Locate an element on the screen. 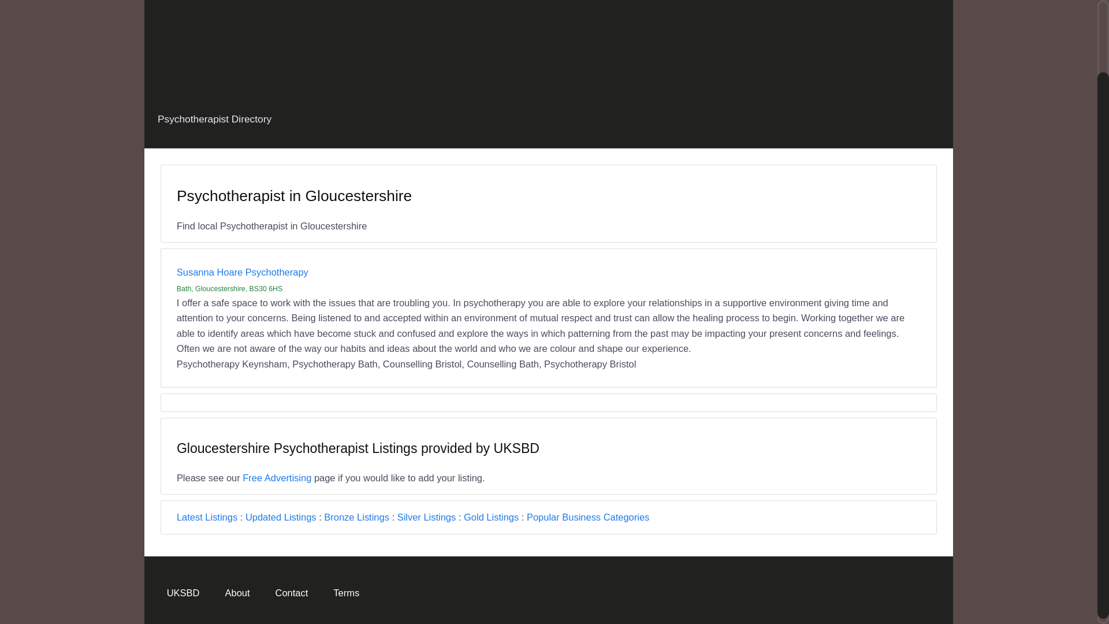  Advertisement is located at coordinates (548, 42).